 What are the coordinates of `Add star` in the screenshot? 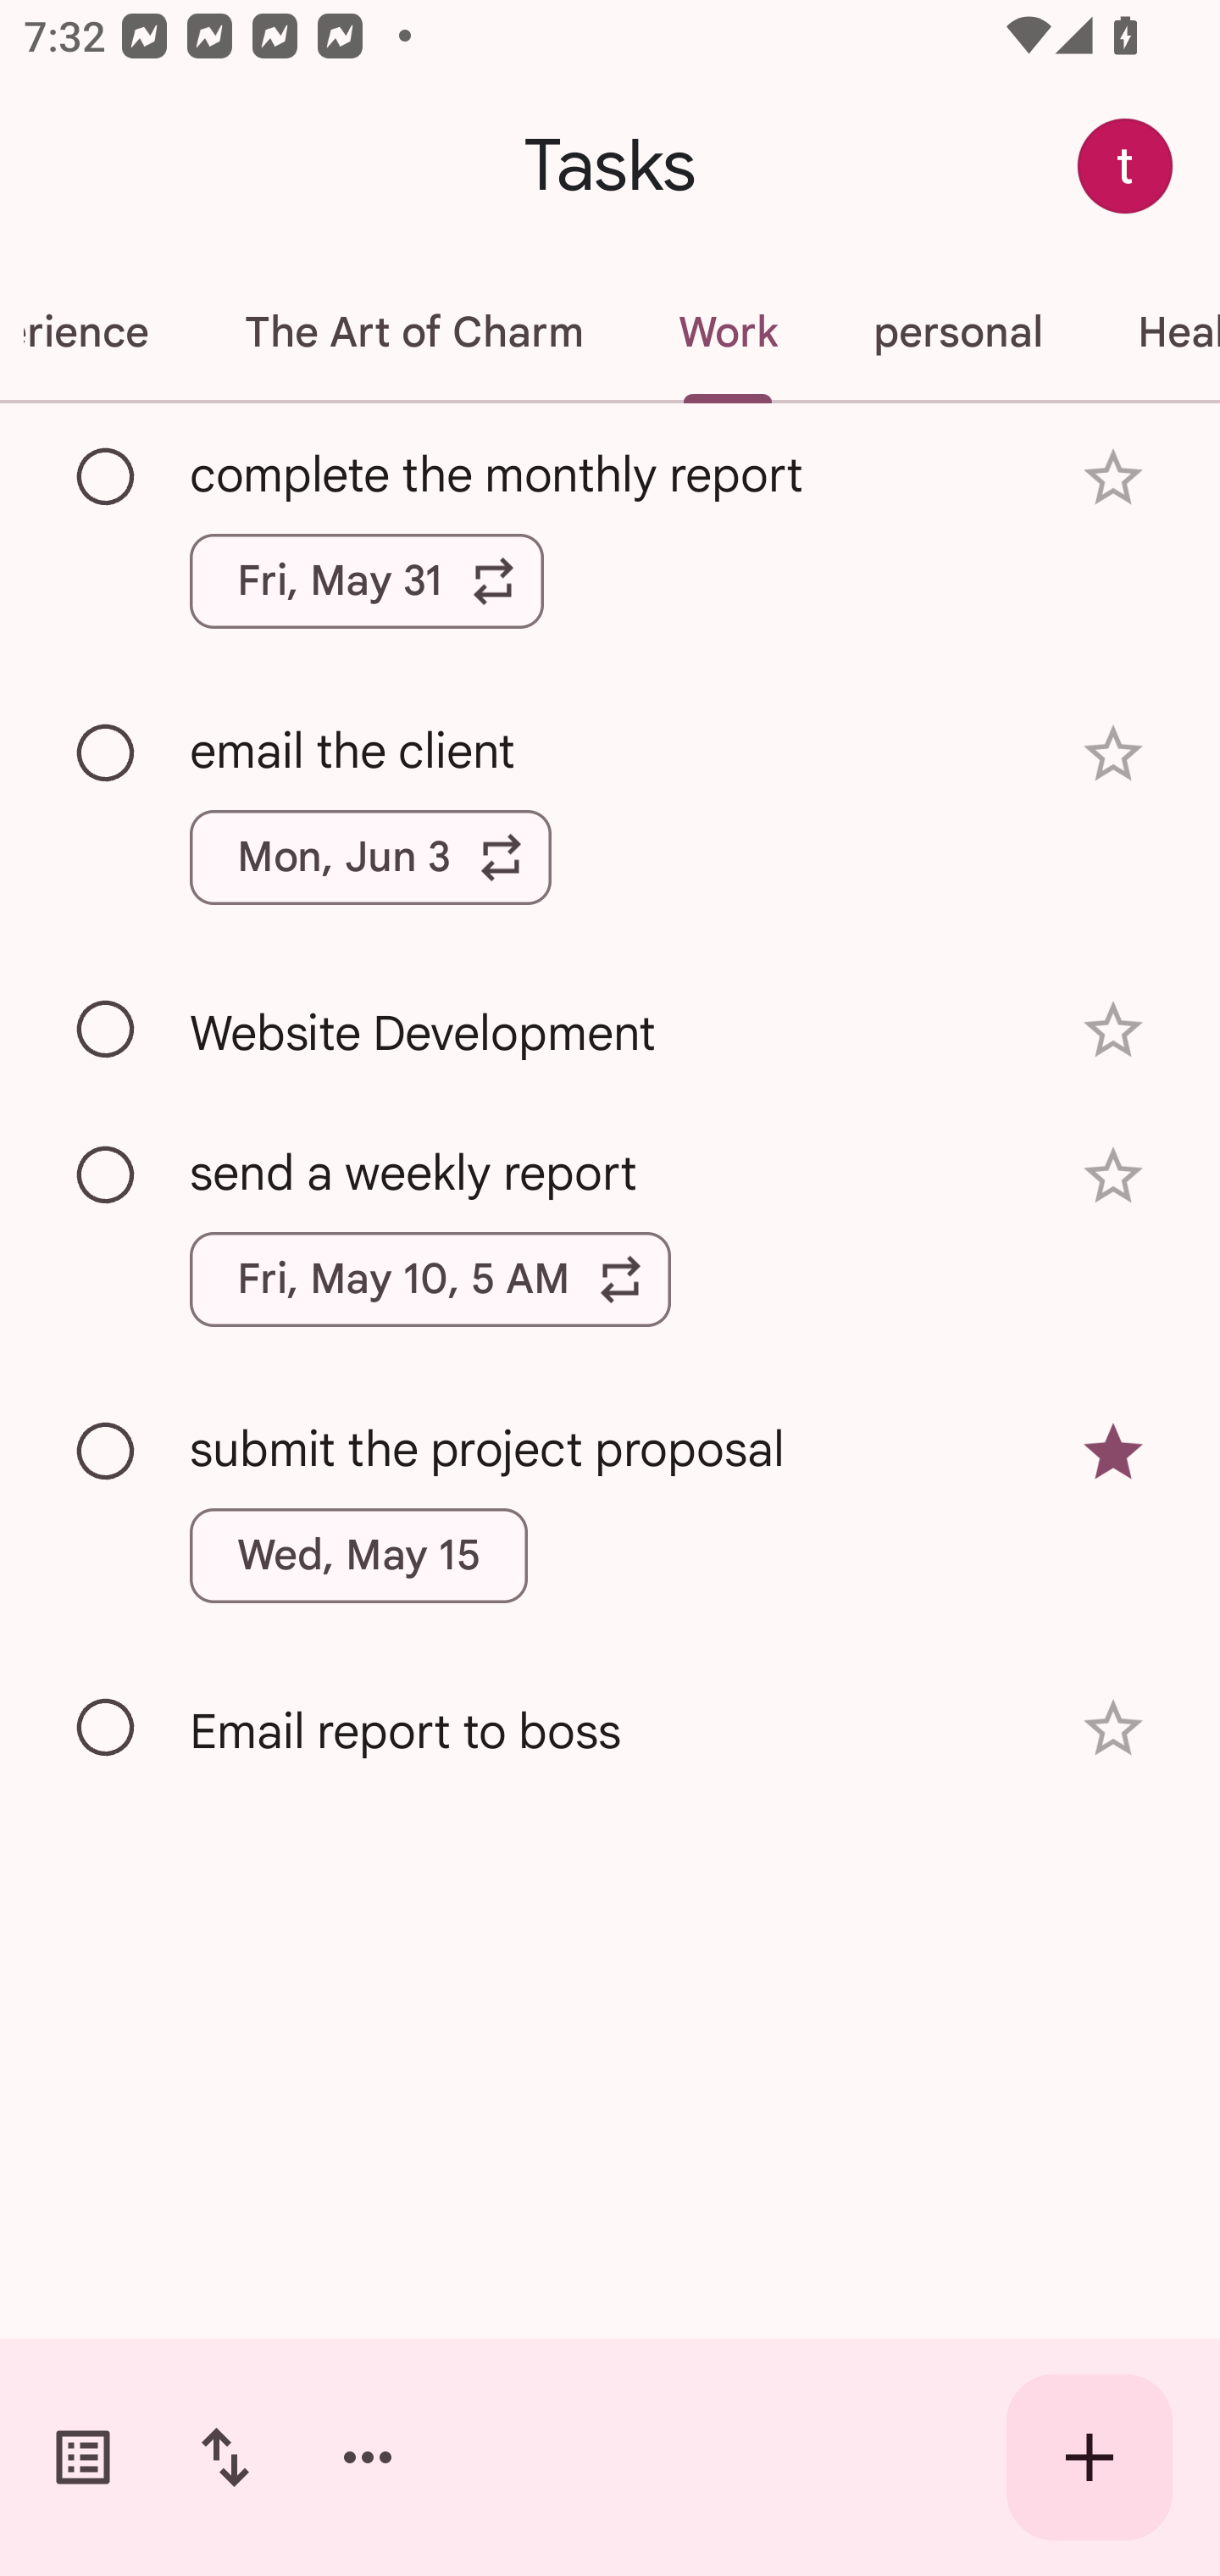 It's located at (1113, 1176).